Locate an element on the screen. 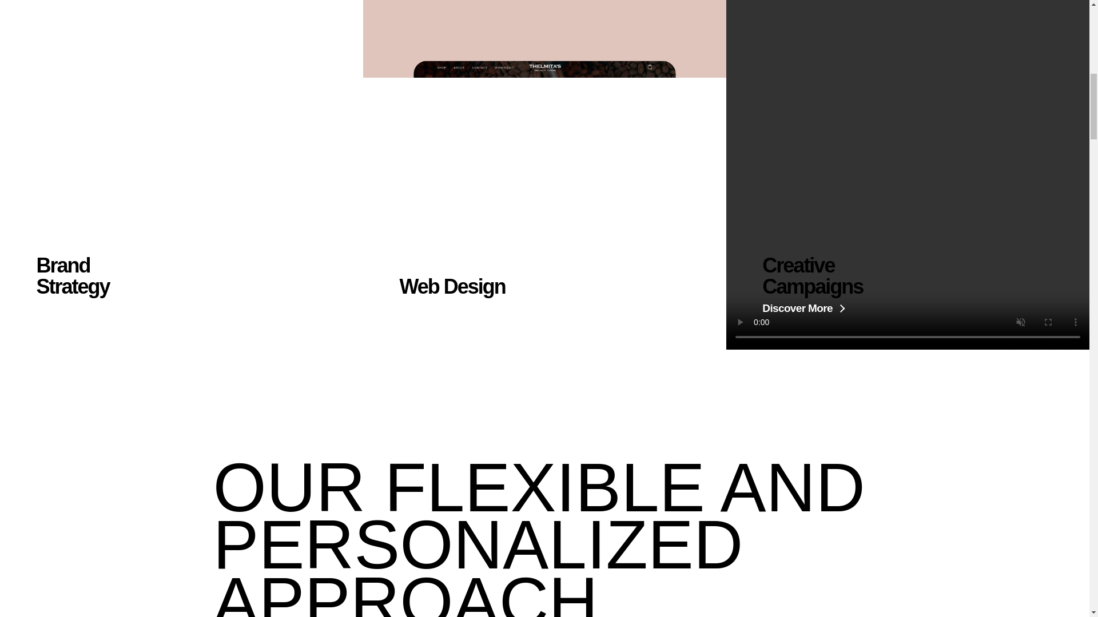  Discover More is located at coordinates (77, 308).